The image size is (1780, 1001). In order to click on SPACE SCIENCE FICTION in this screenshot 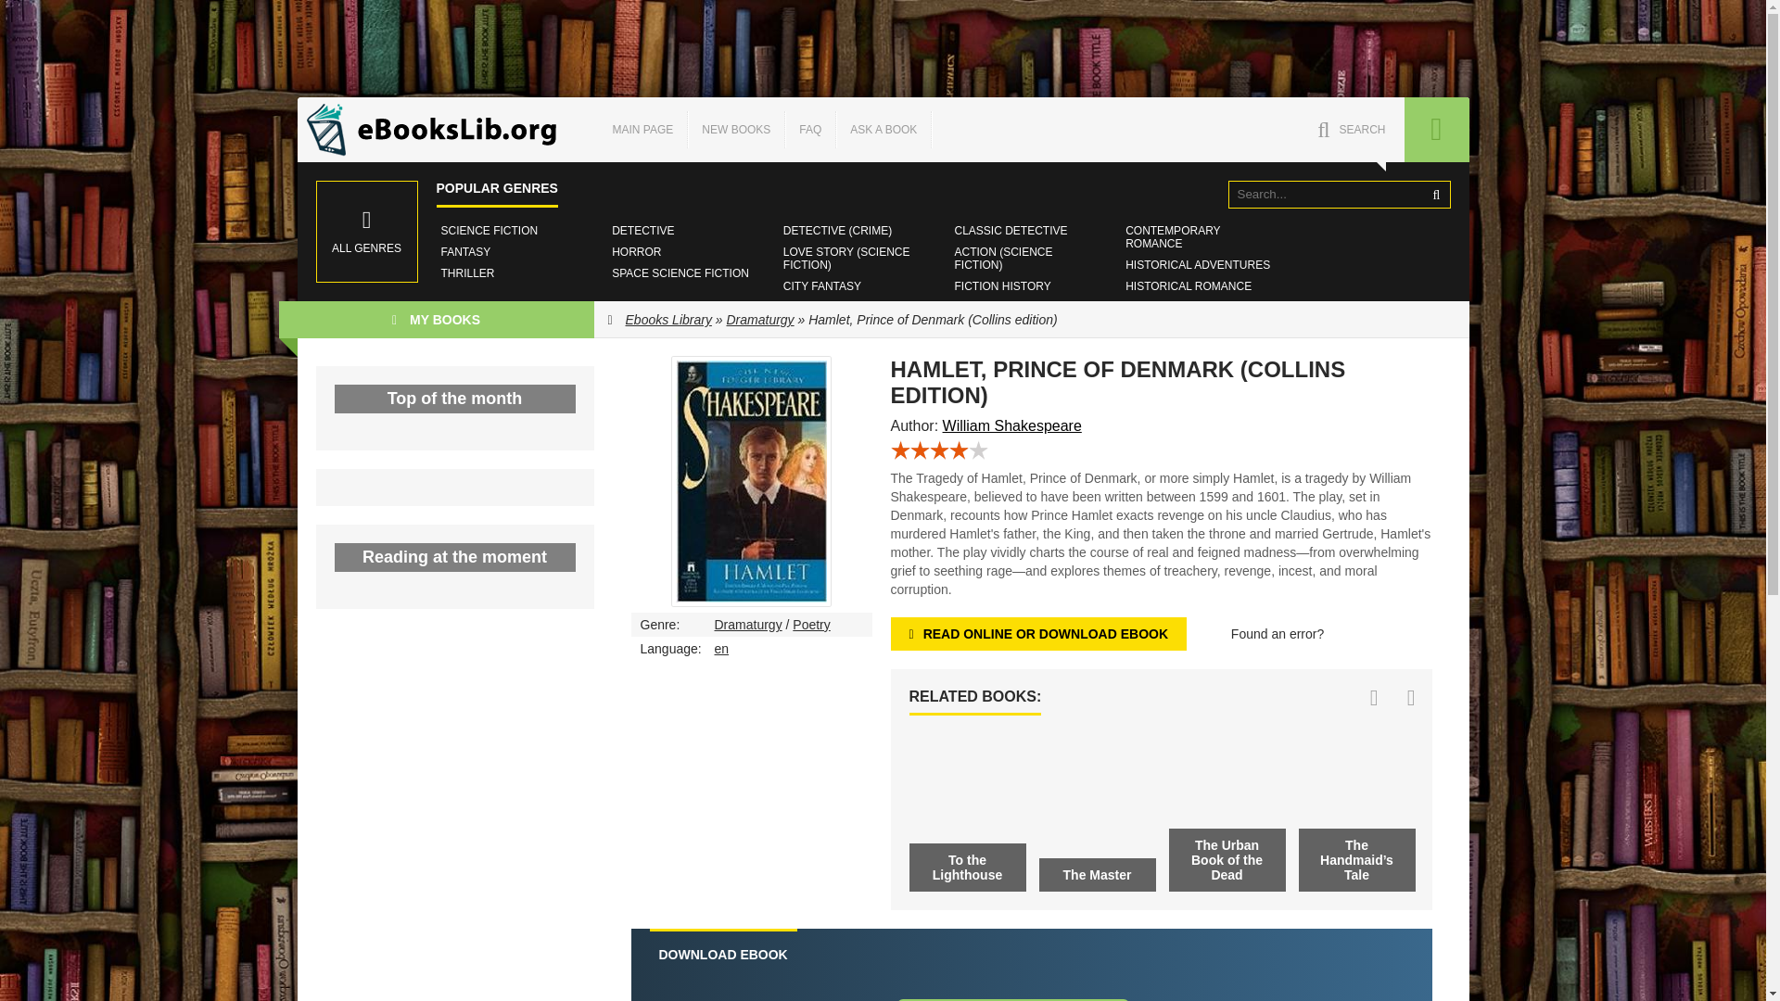, I will do `click(680, 272)`.